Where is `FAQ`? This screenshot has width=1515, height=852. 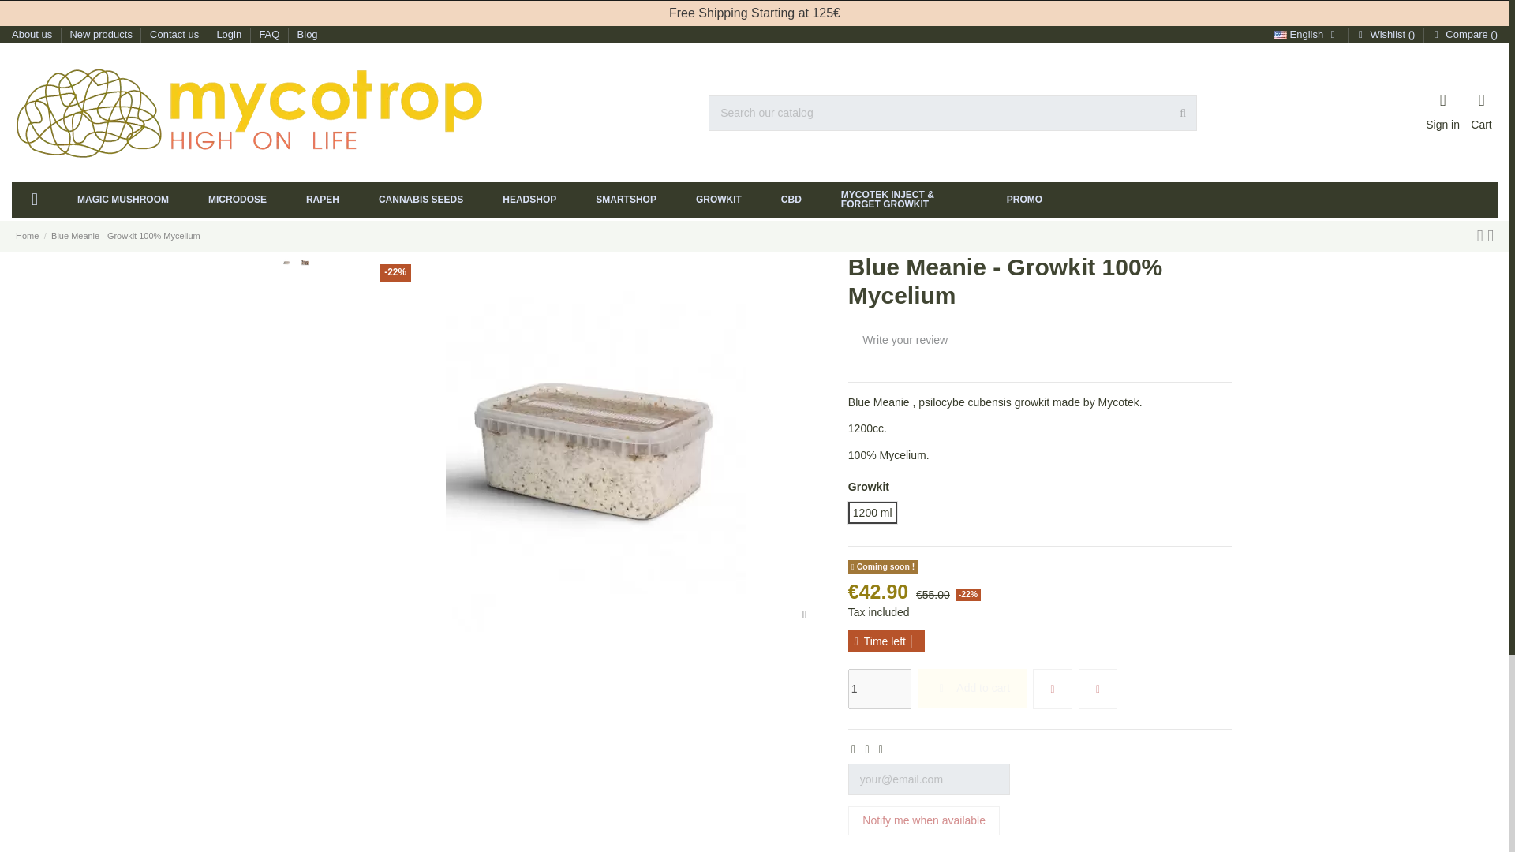 FAQ is located at coordinates (270, 33).